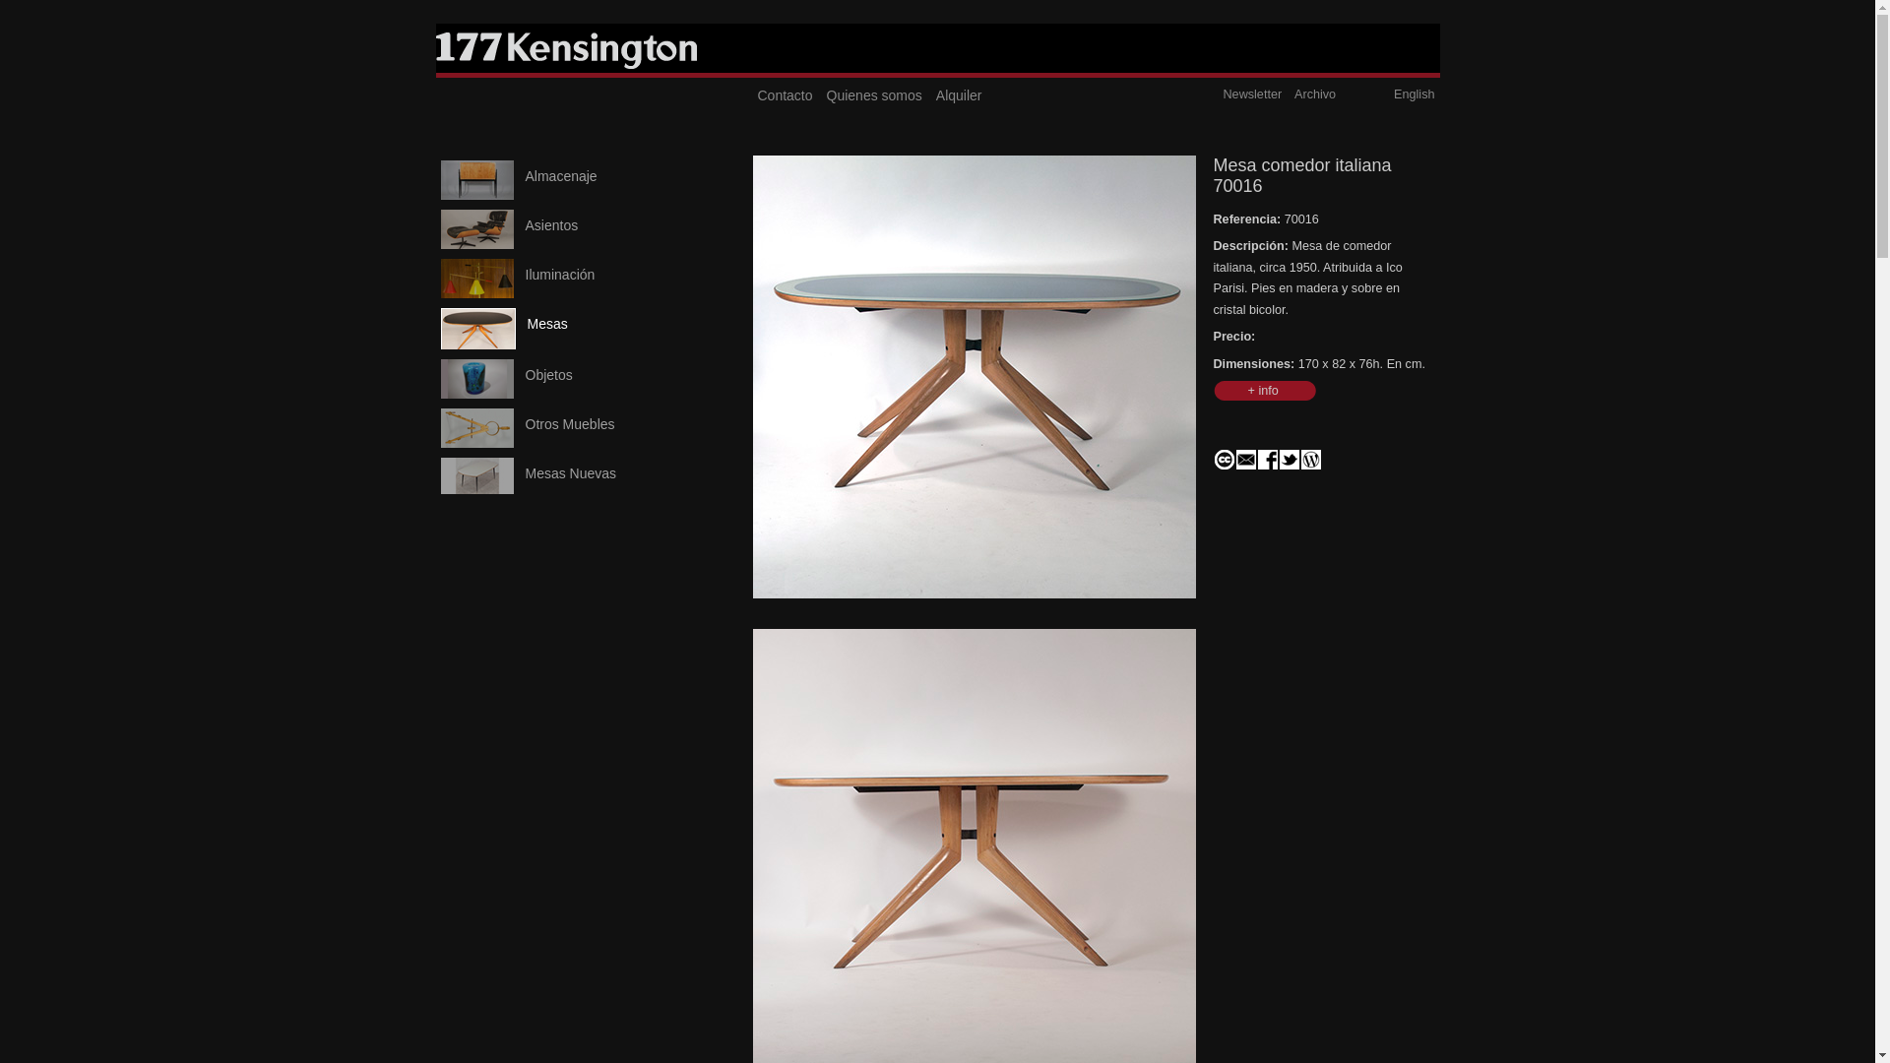 This screenshot has height=1063, width=1890. What do you see at coordinates (559, 428) in the screenshot?
I see `Otros Muebles` at bounding box center [559, 428].